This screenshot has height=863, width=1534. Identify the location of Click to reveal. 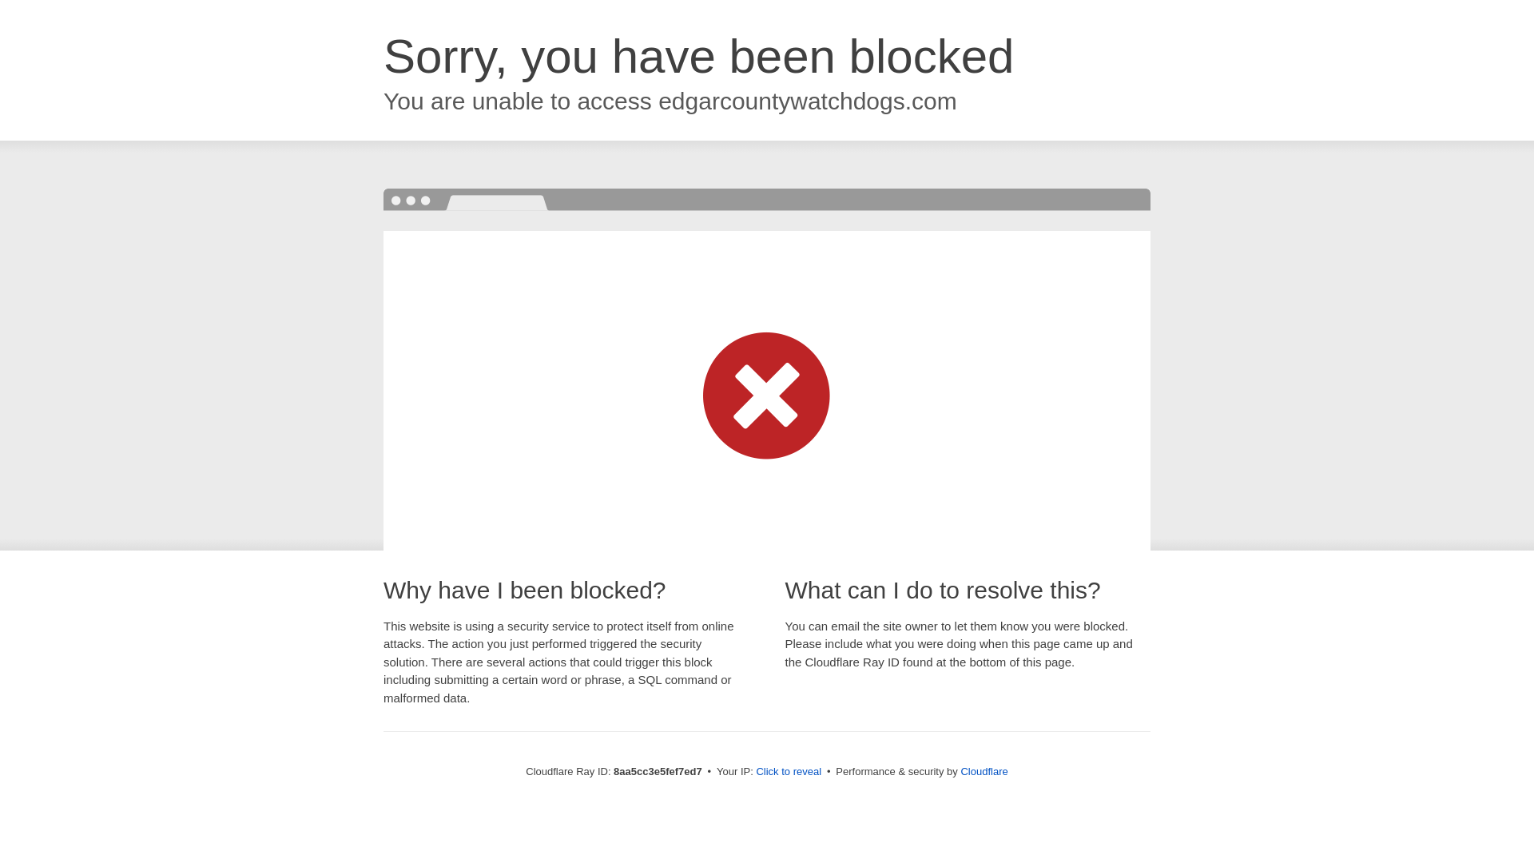
(788, 772).